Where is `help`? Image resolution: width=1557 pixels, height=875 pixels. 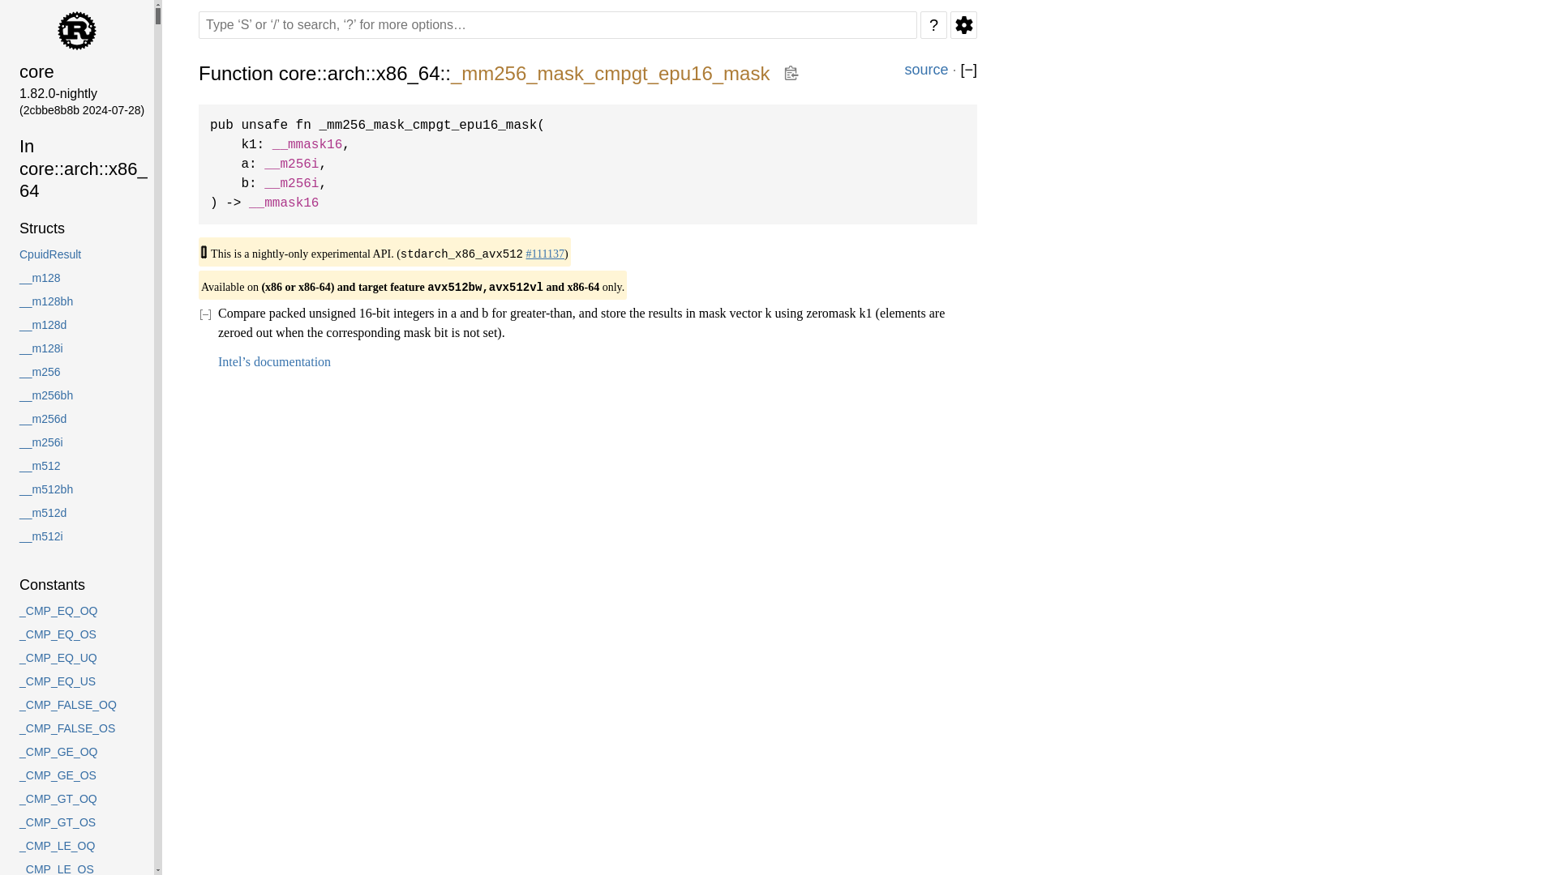 help is located at coordinates (933, 24).